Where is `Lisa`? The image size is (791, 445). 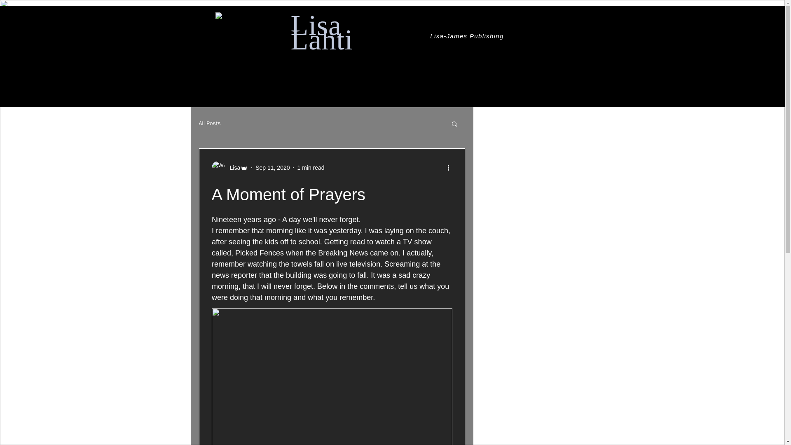 Lisa is located at coordinates (232, 167).